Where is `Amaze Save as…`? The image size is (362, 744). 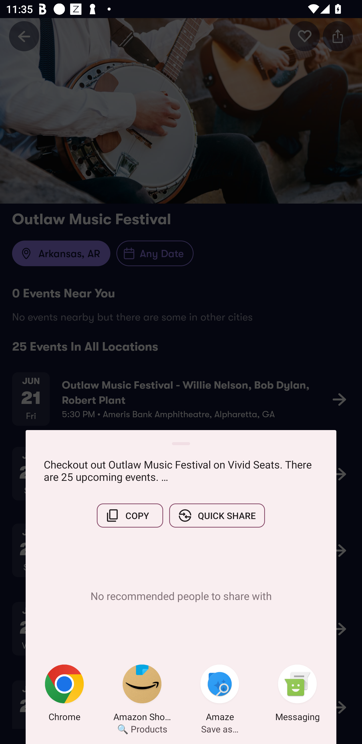
Amaze Save as… is located at coordinates (220, 694).